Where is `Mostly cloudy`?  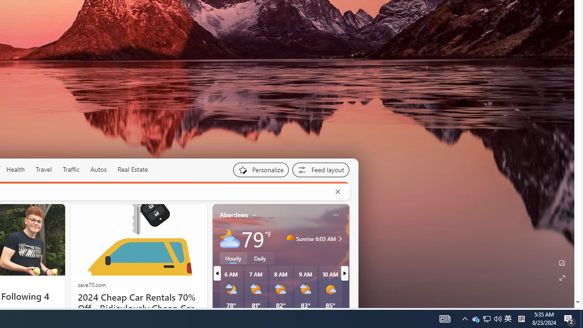 Mostly cloudy is located at coordinates (230, 238).